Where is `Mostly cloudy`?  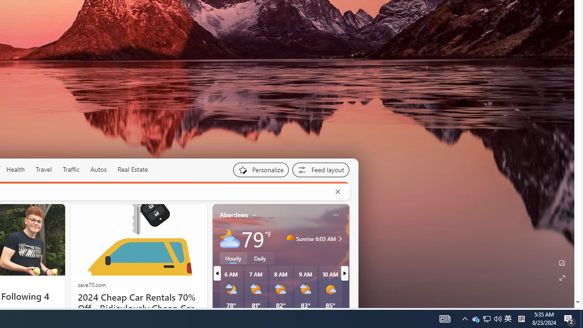 Mostly cloudy is located at coordinates (230, 238).